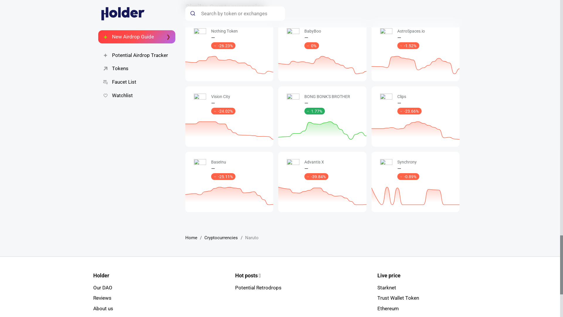 This screenshot has width=563, height=317. I want to click on Our DAO, so click(103, 288).